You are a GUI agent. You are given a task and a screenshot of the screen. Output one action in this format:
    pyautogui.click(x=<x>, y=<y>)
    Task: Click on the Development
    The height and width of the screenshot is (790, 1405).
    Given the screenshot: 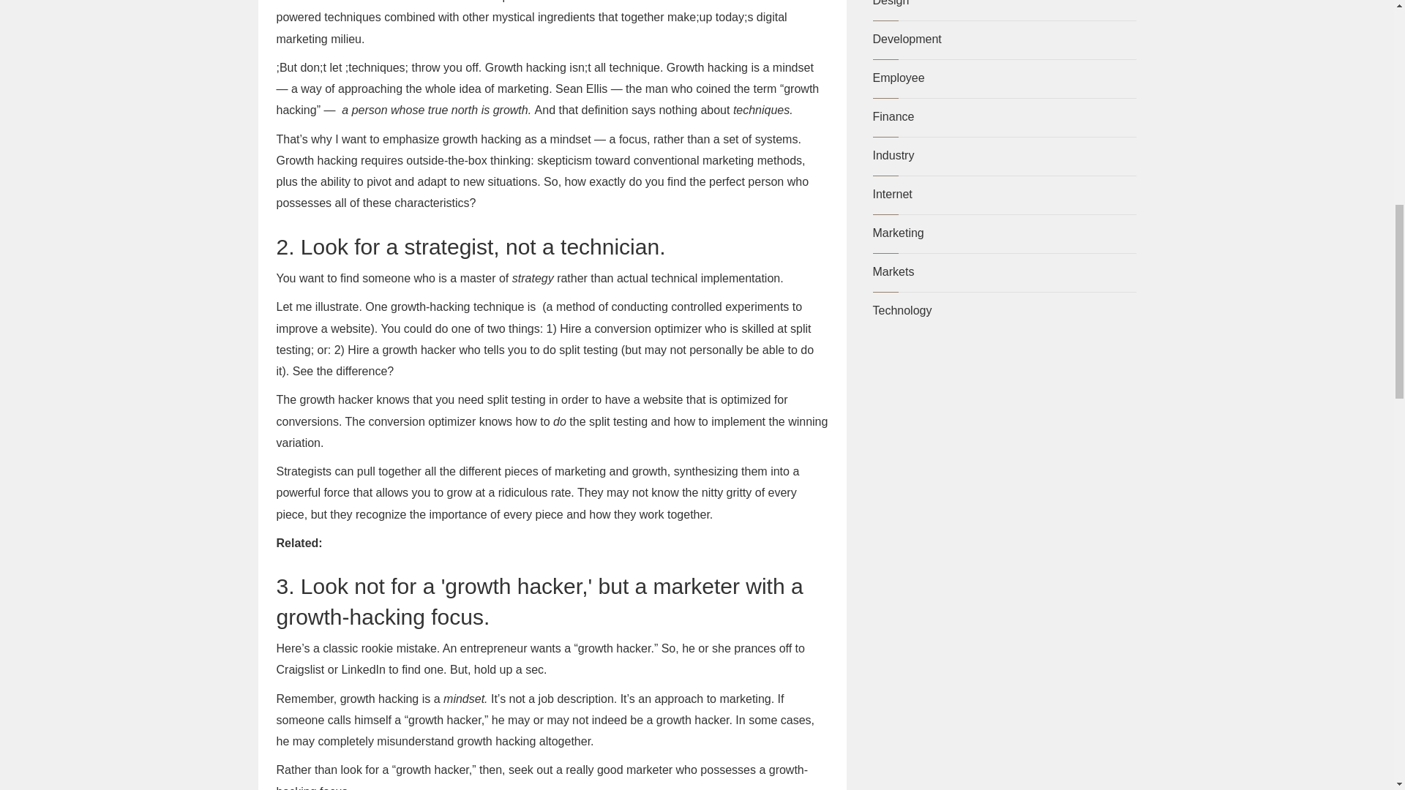 What is the action you would take?
    pyautogui.click(x=907, y=39)
    